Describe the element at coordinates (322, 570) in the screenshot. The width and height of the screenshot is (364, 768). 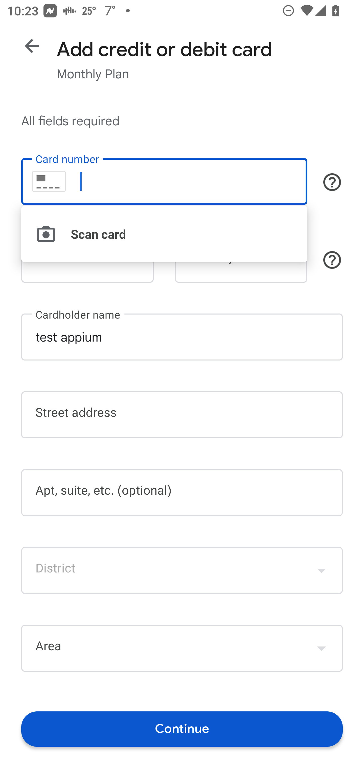
I see `Show dropdown menu` at that location.